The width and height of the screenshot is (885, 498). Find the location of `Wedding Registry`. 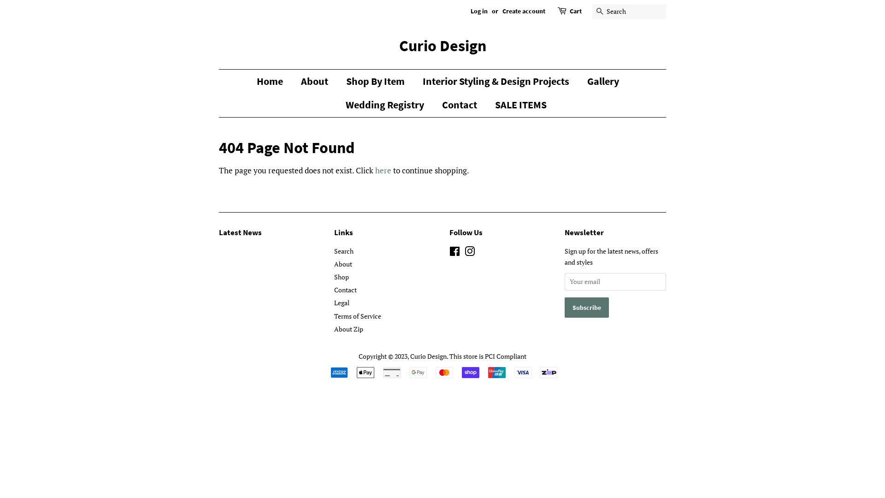

Wedding Registry is located at coordinates (385, 105).